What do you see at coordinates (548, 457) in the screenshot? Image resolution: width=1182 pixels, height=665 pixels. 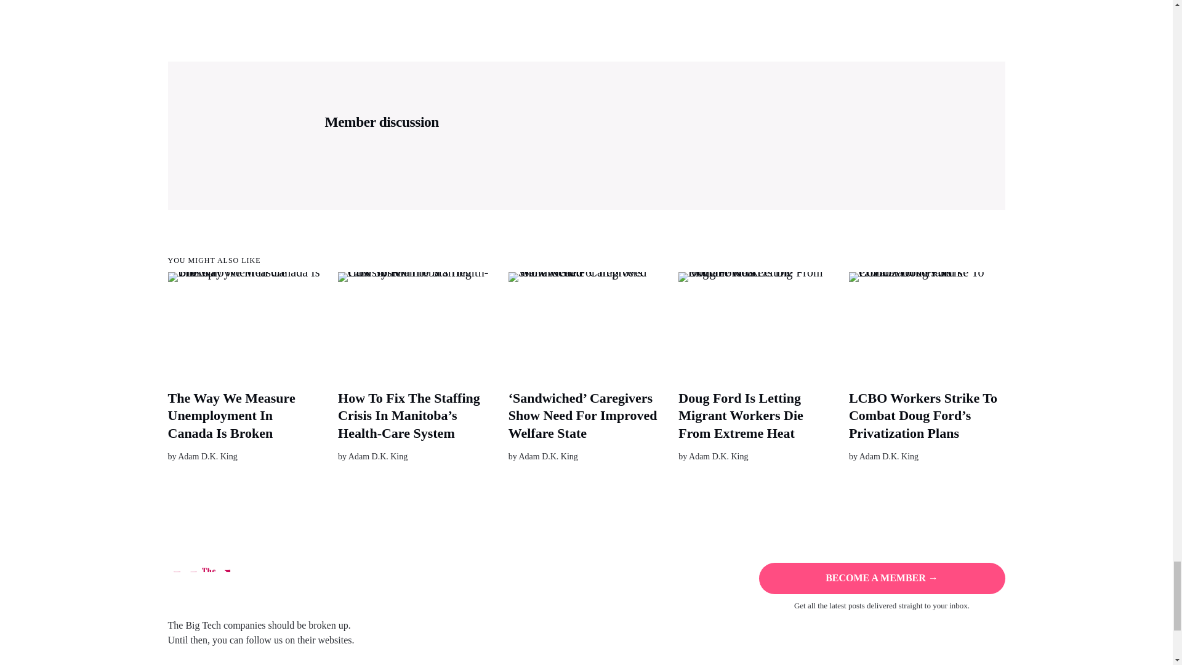 I see `Adam D.K. King` at bounding box center [548, 457].